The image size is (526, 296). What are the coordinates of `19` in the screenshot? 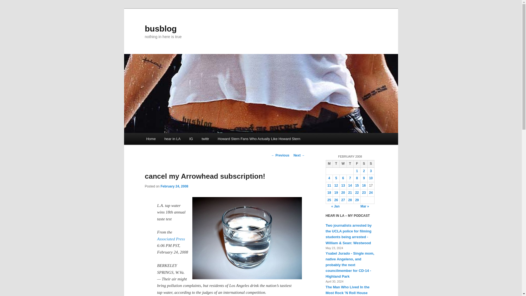 It's located at (336, 192).